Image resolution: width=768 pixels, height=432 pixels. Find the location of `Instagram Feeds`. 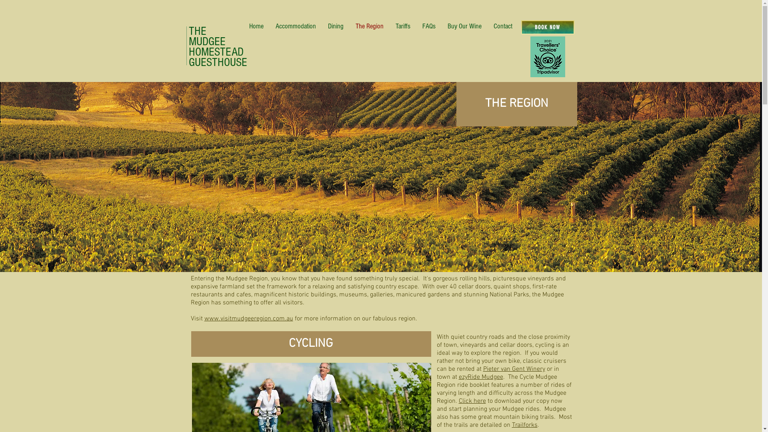

Instagram Feeds is located at coordinates (381, 51).